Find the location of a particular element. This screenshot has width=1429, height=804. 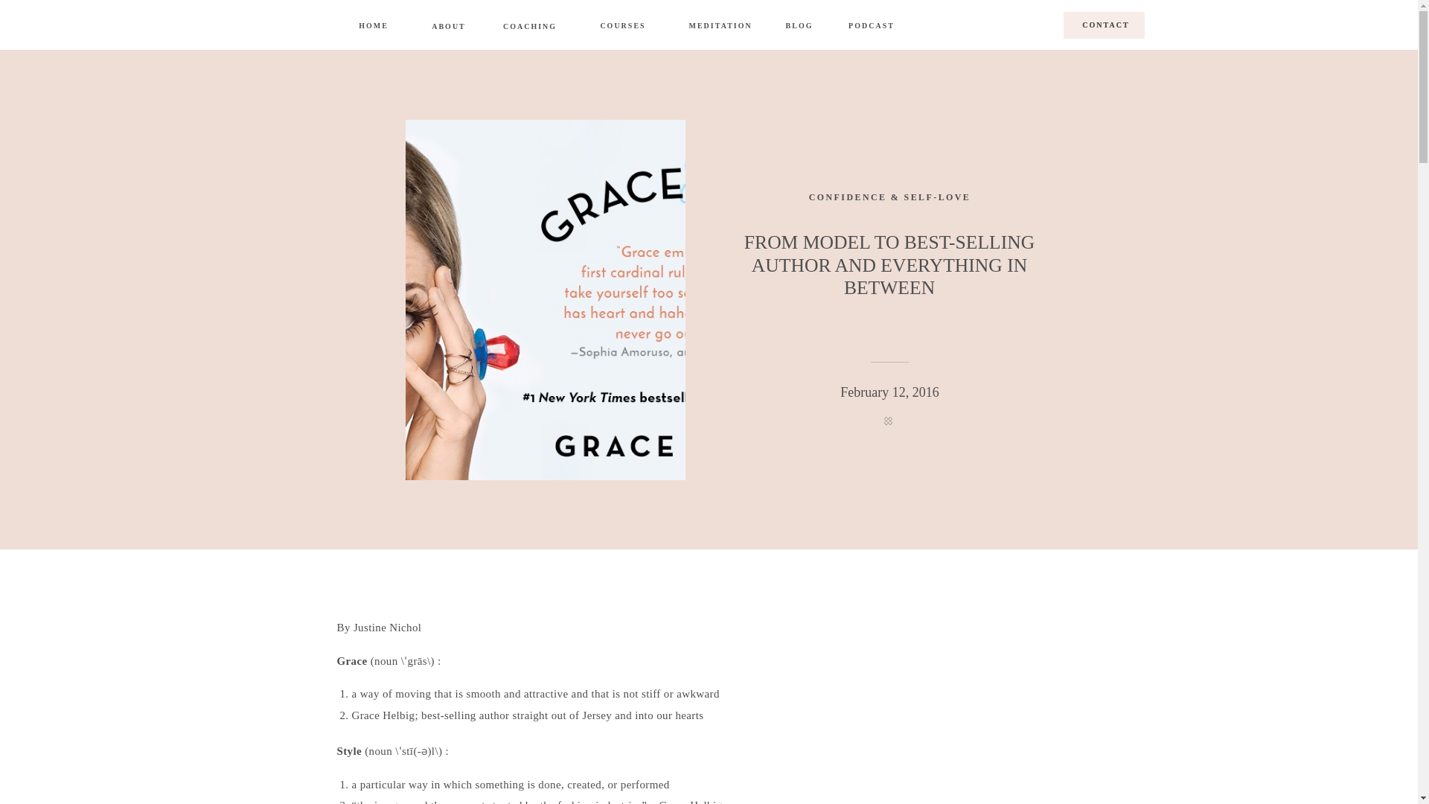

COURSES is located at coordinates (622, 25).